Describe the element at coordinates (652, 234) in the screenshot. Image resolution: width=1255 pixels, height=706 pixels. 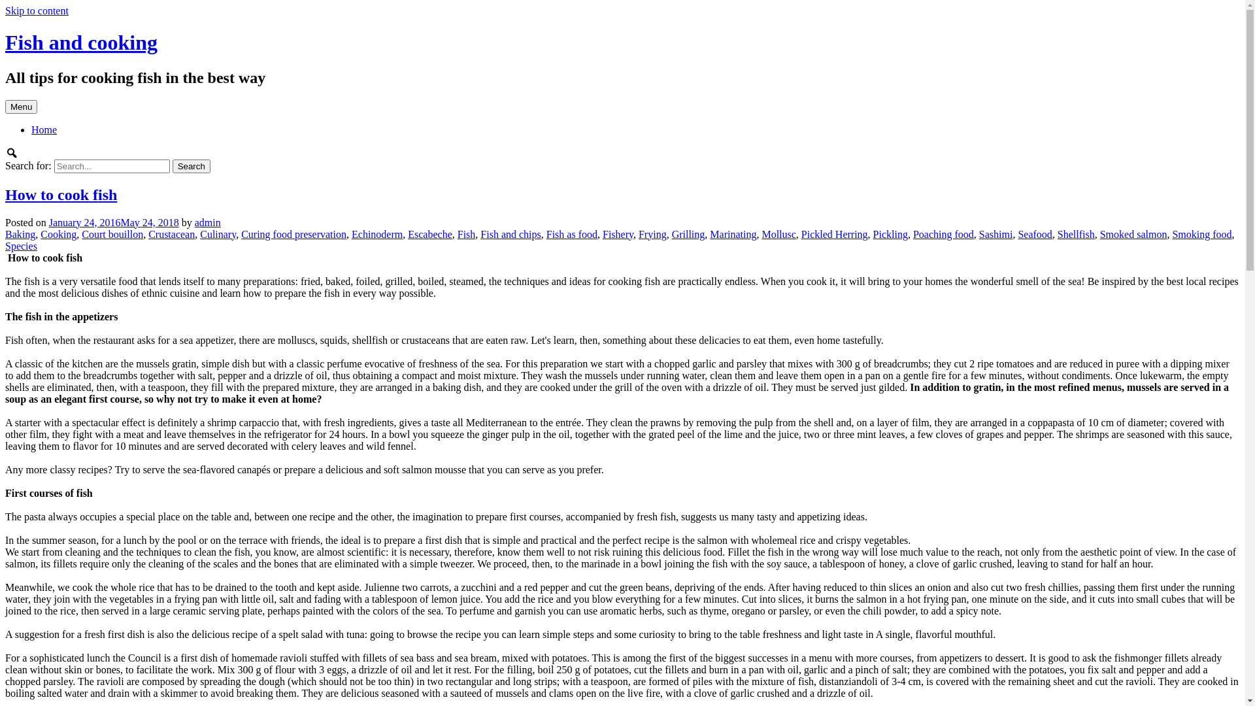
I see `Frying` at that location.